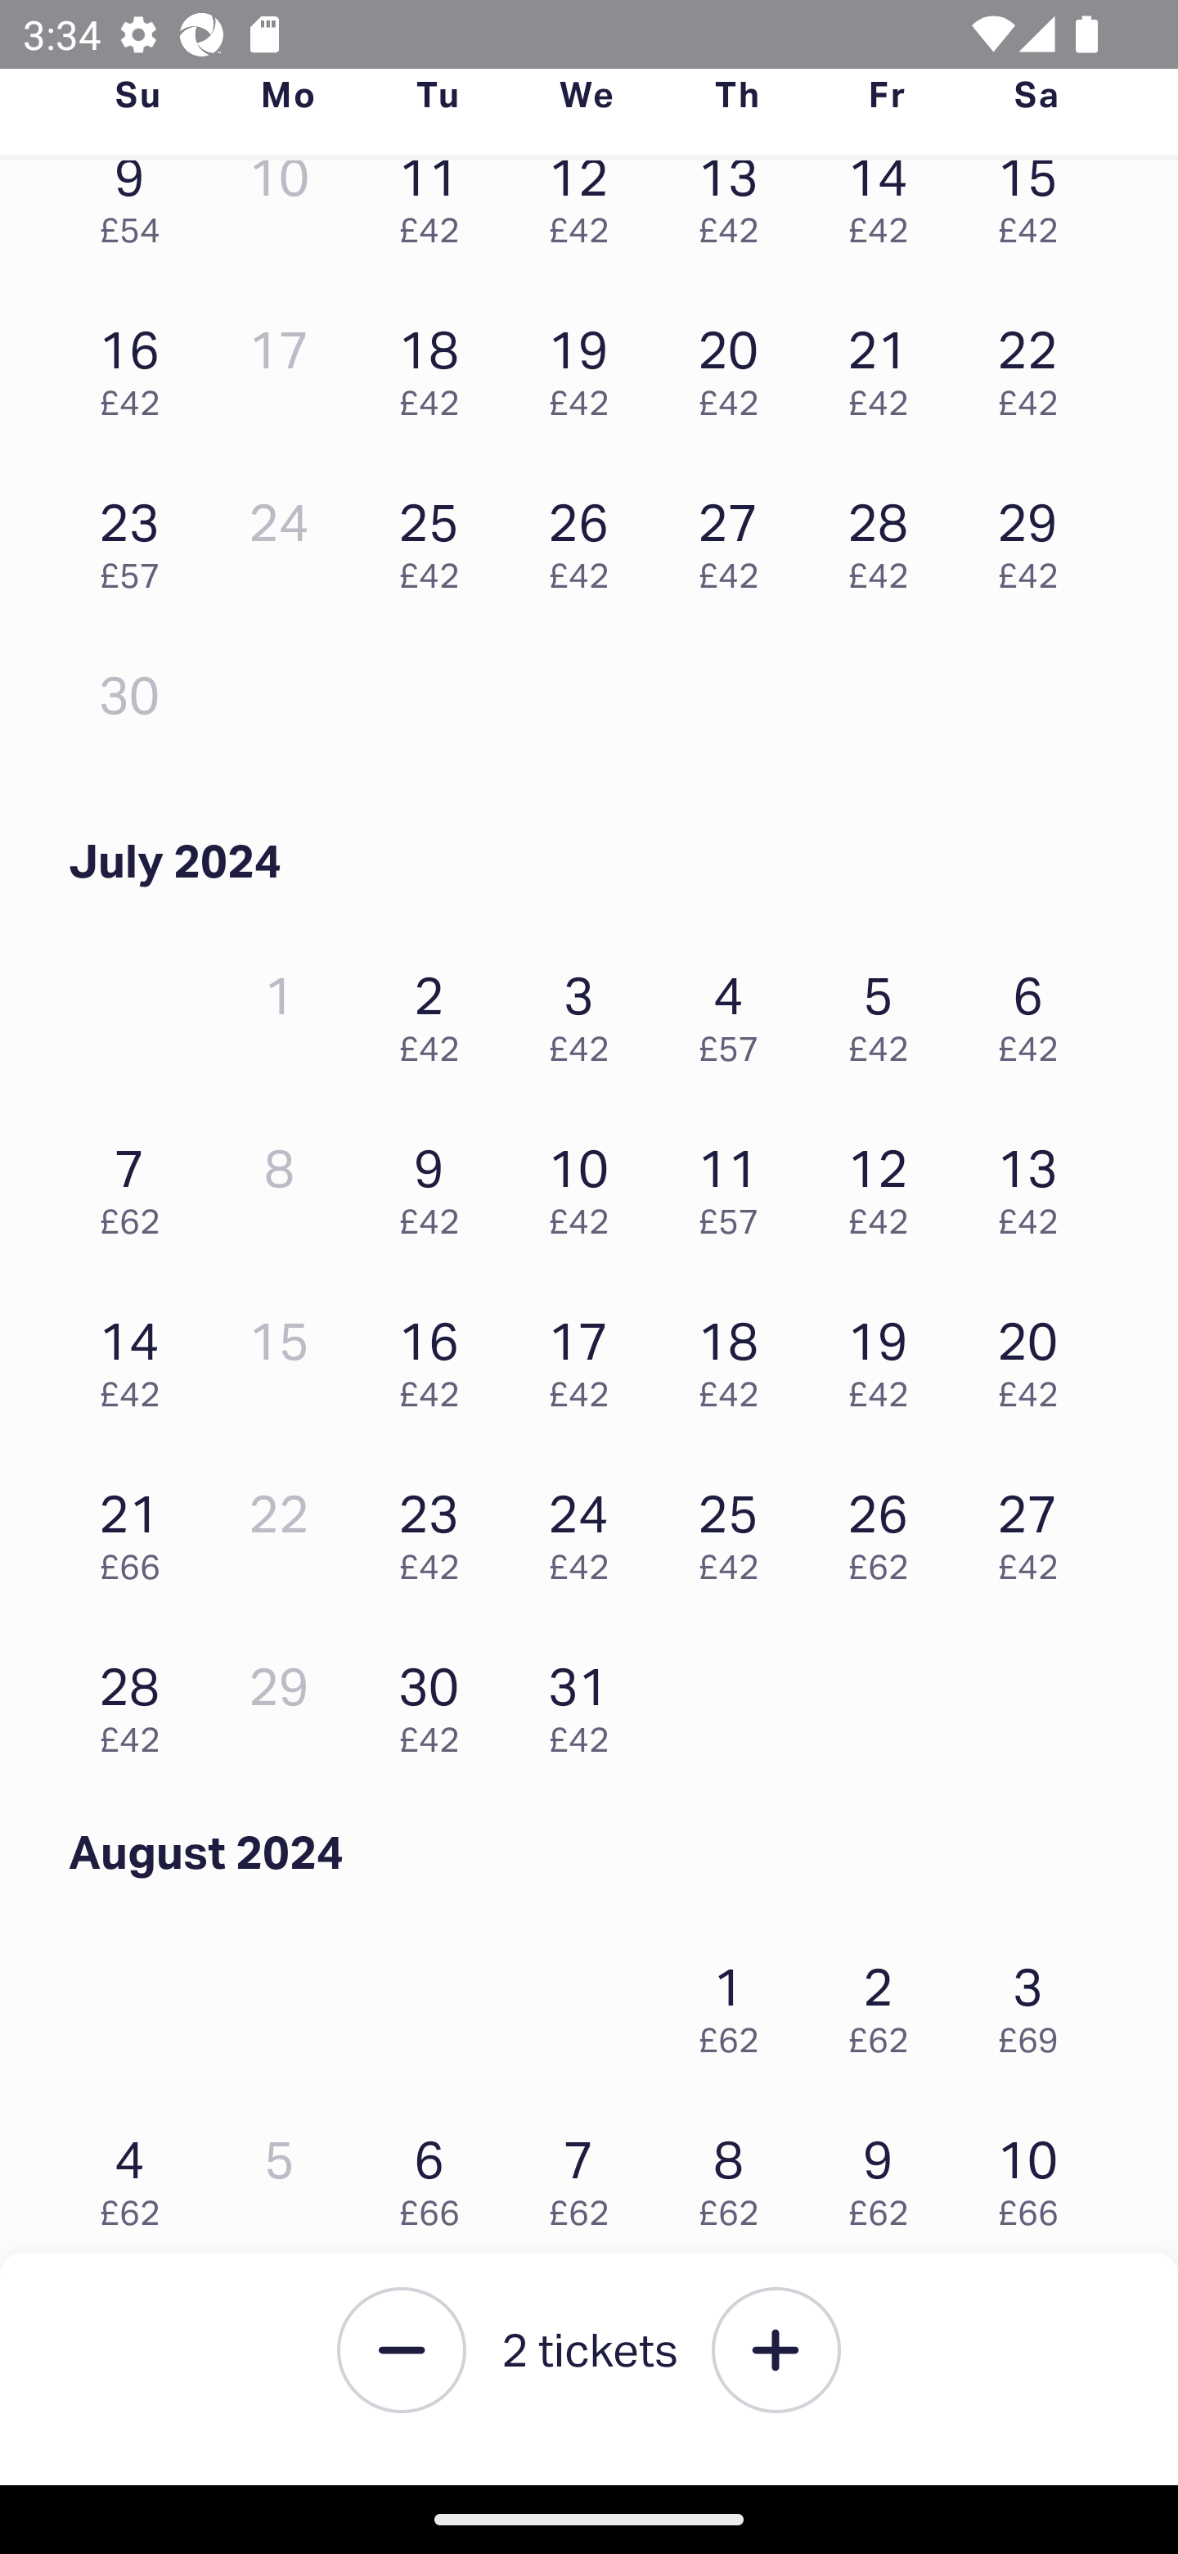 This screenshot has width=1178, height=2554. Describe the element at coordinates (137, 216) in the screenshot. I see `9 £54` at that location.